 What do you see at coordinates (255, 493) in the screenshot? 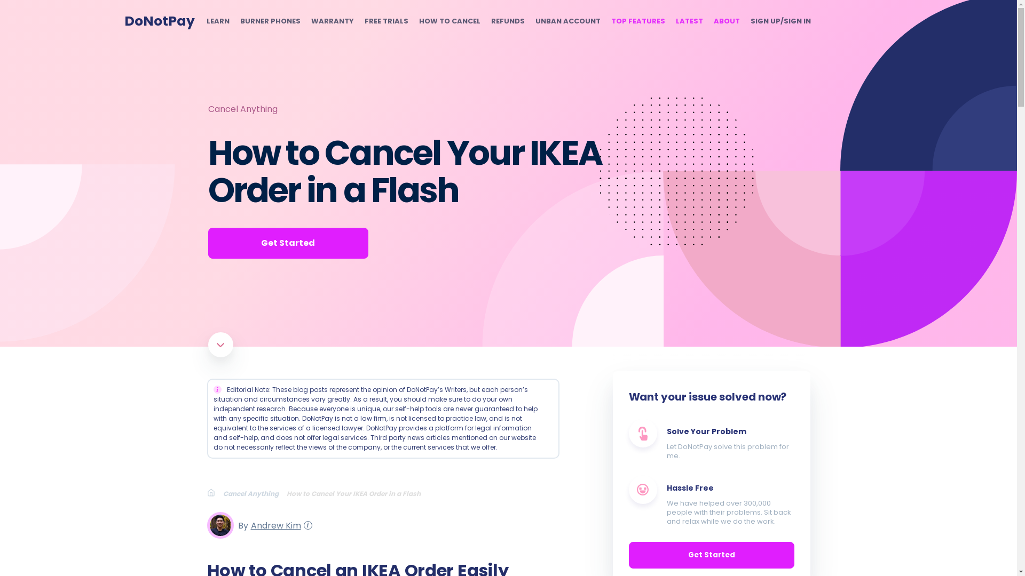
I see `Cancel Anything` at bounding box center [255, 493].